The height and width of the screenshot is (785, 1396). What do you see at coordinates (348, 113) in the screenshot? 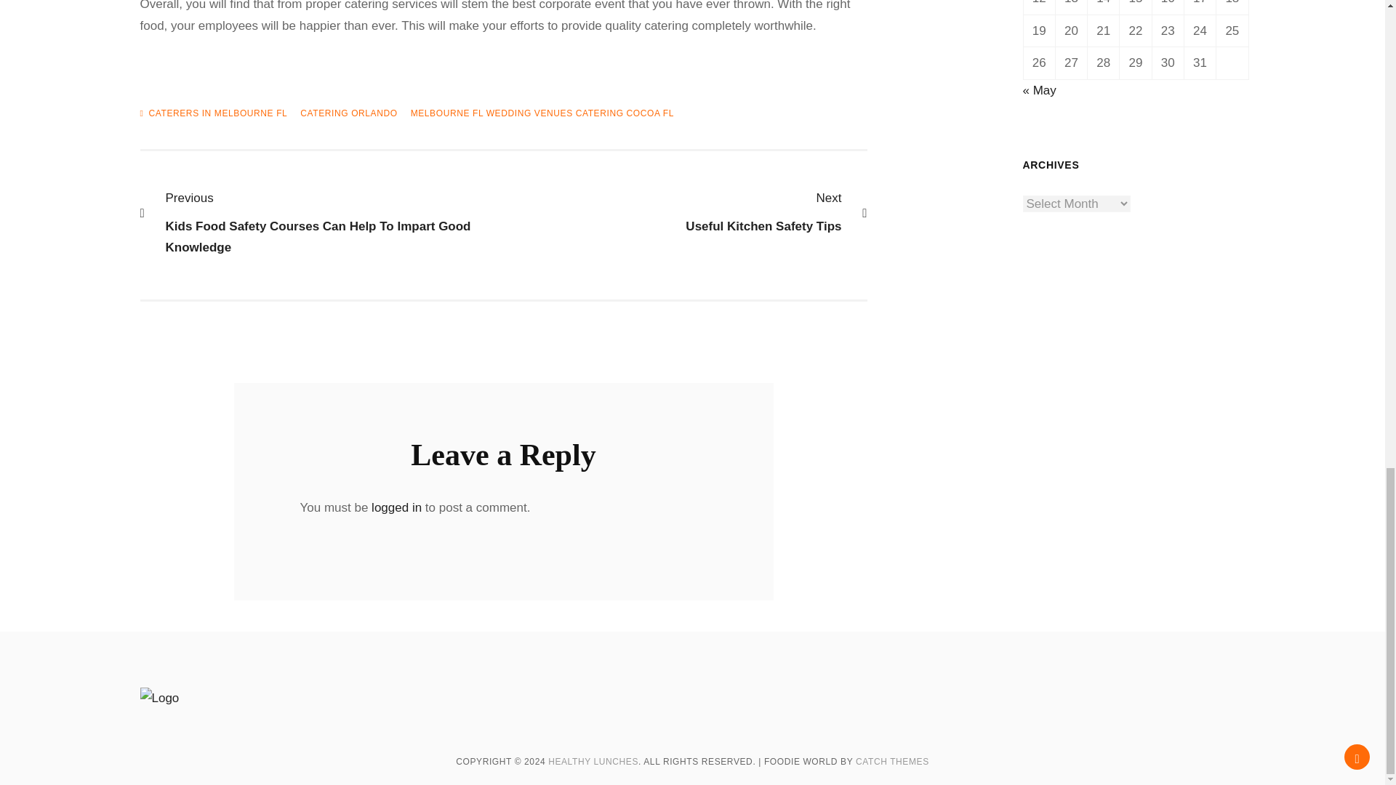
I see `MELBOURNE FL WEDDING VENUES CATERING COCOA FL` at bounding box center [348, 113].